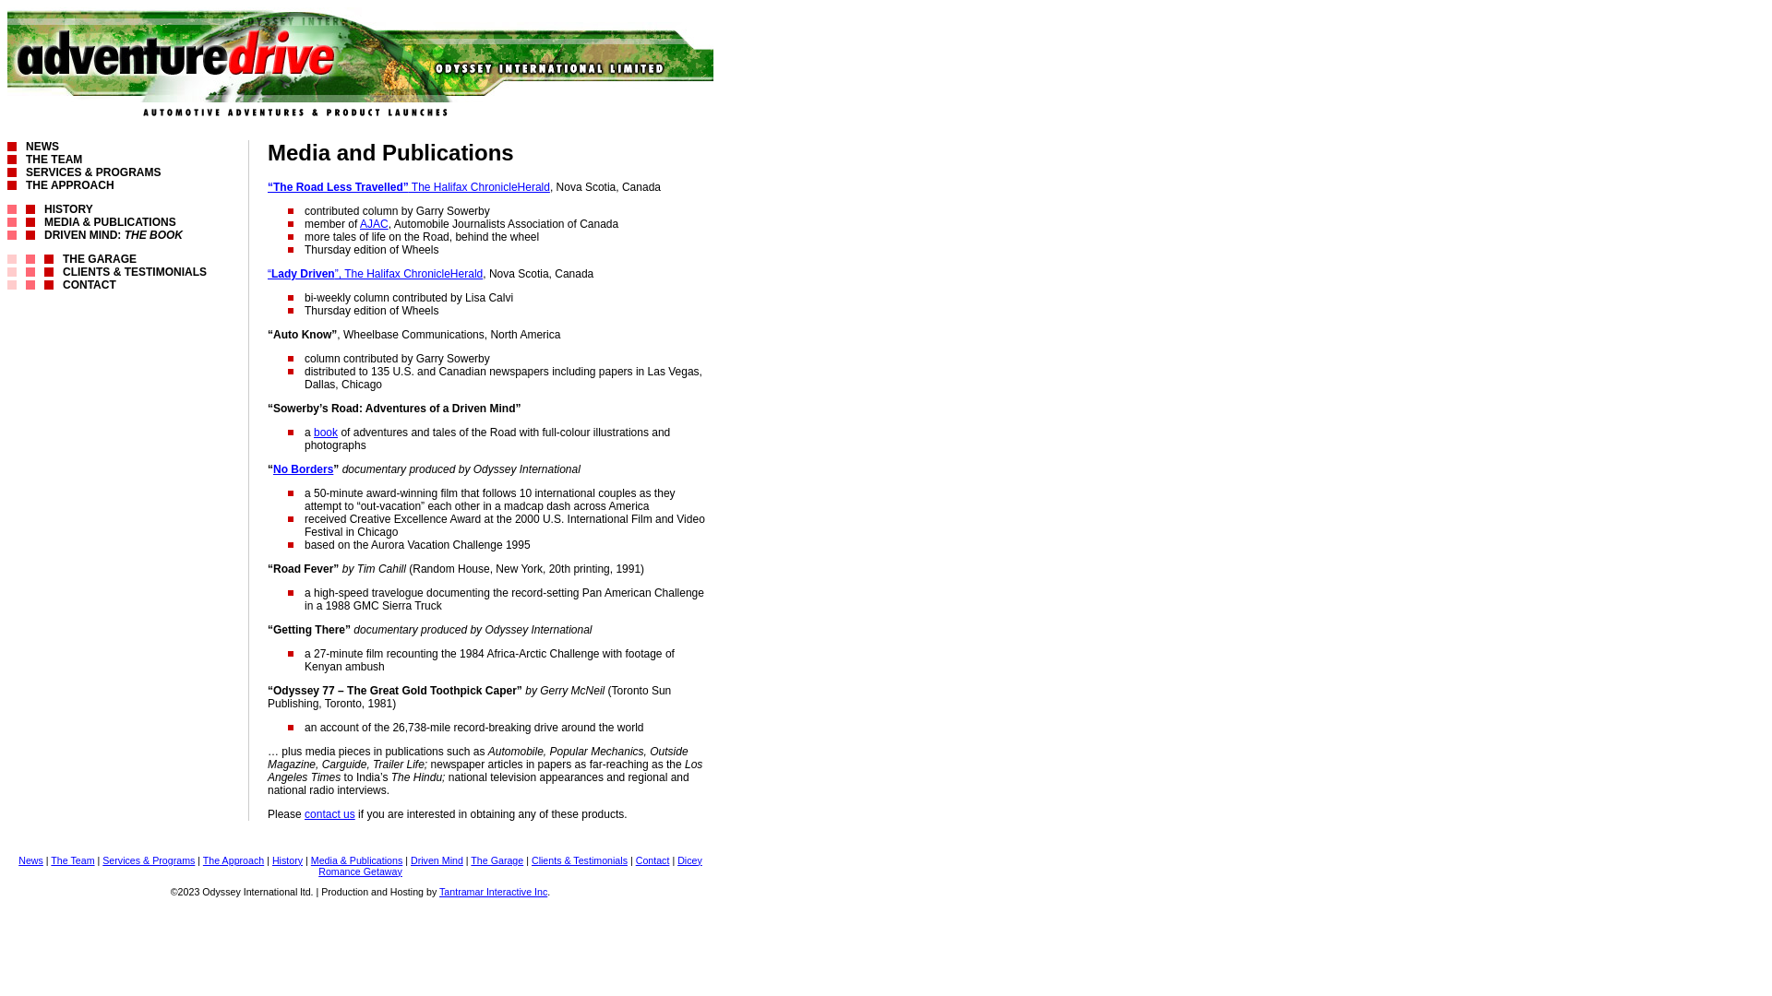 The image size is (1772, 996). What do you see at coordinates (31, 860) in the screenshot?
I see `News` at bounding box center [31, 860].